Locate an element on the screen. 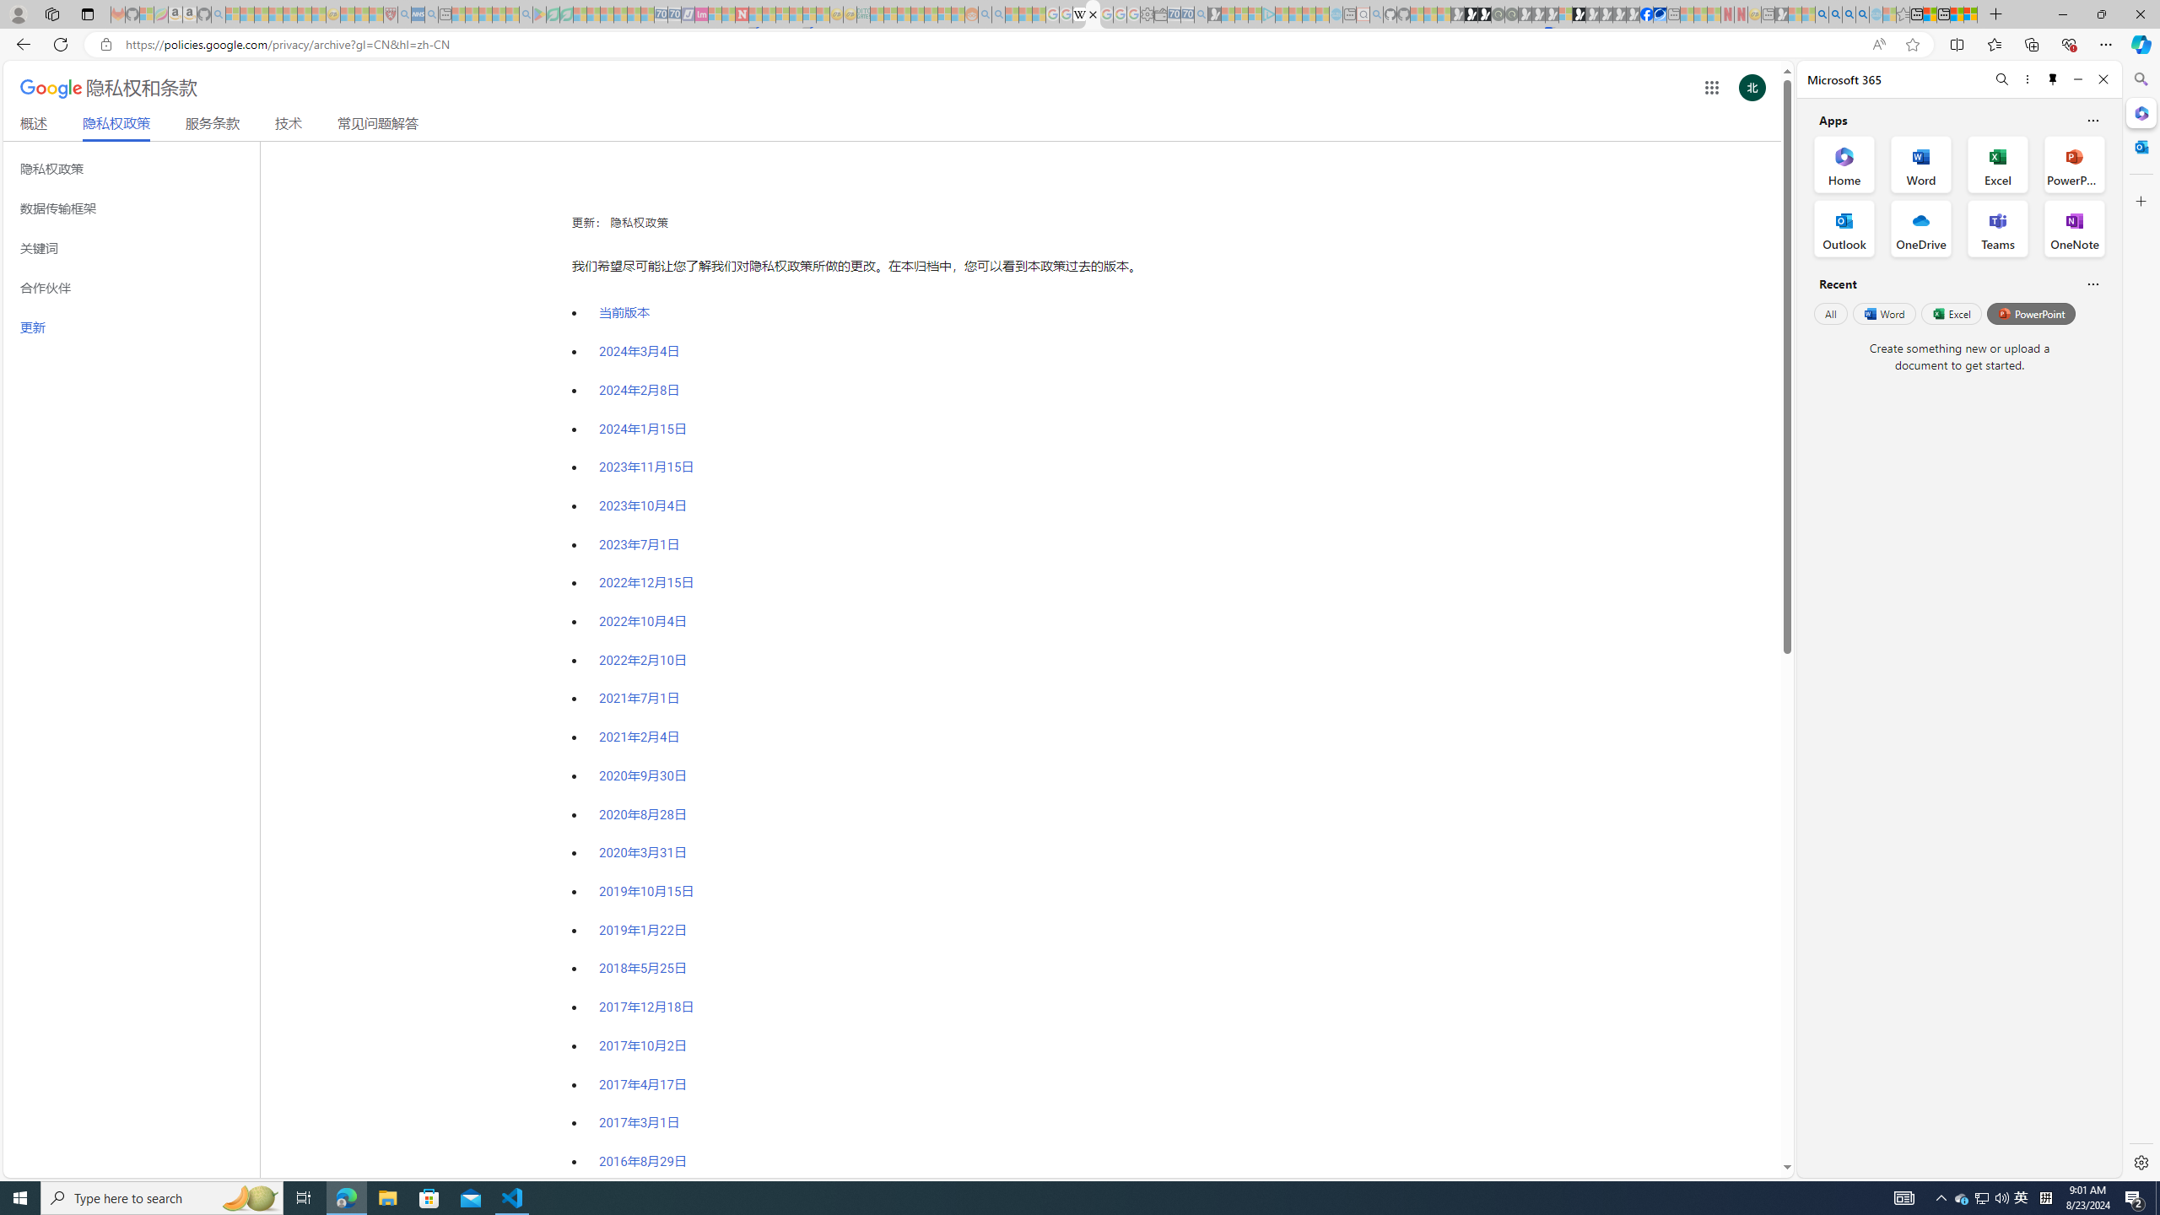 This screenshot has height=1215, width=2160. PowerPoint is located at coordinates (2032, 313).